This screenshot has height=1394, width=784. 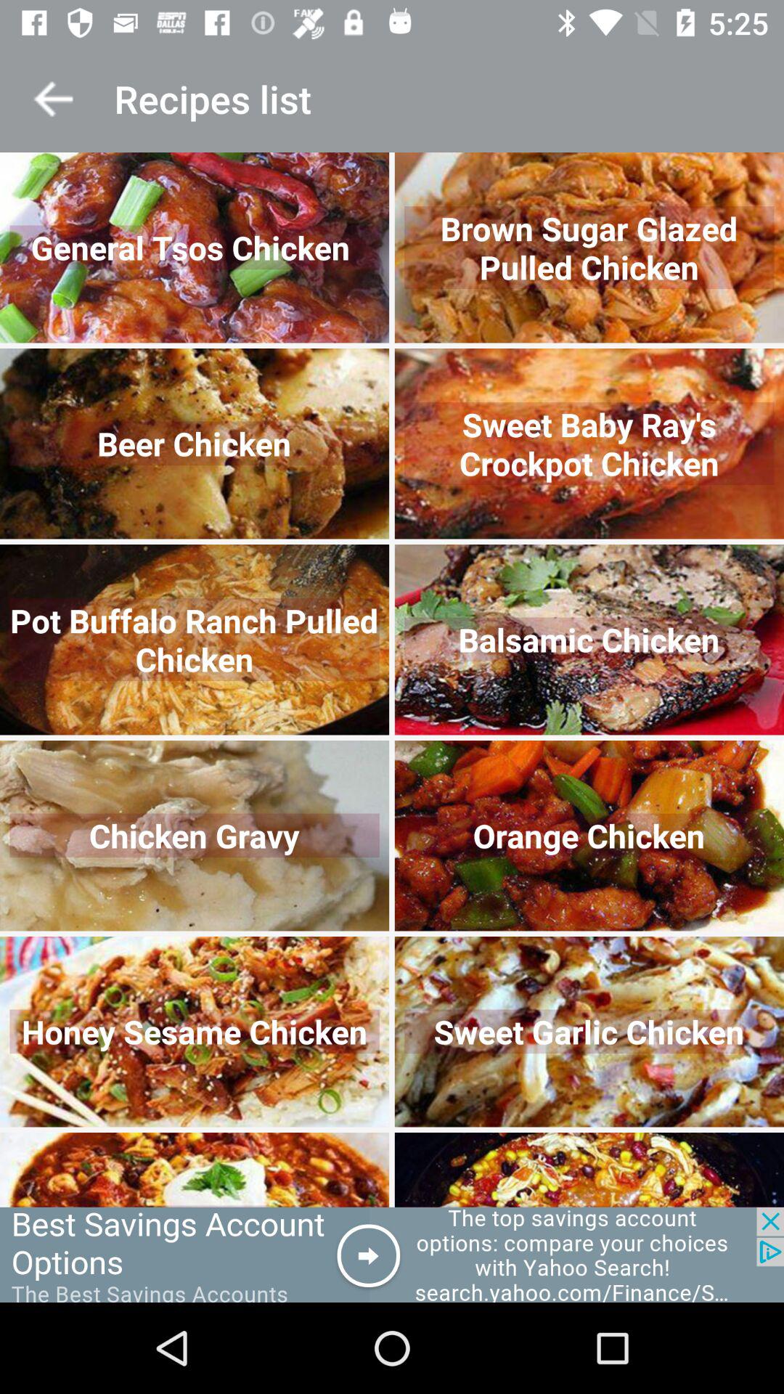 What do you see at coordinates (392, 1255) in the screenshot?
I see `advertising` at bounding box center [392, 1255].